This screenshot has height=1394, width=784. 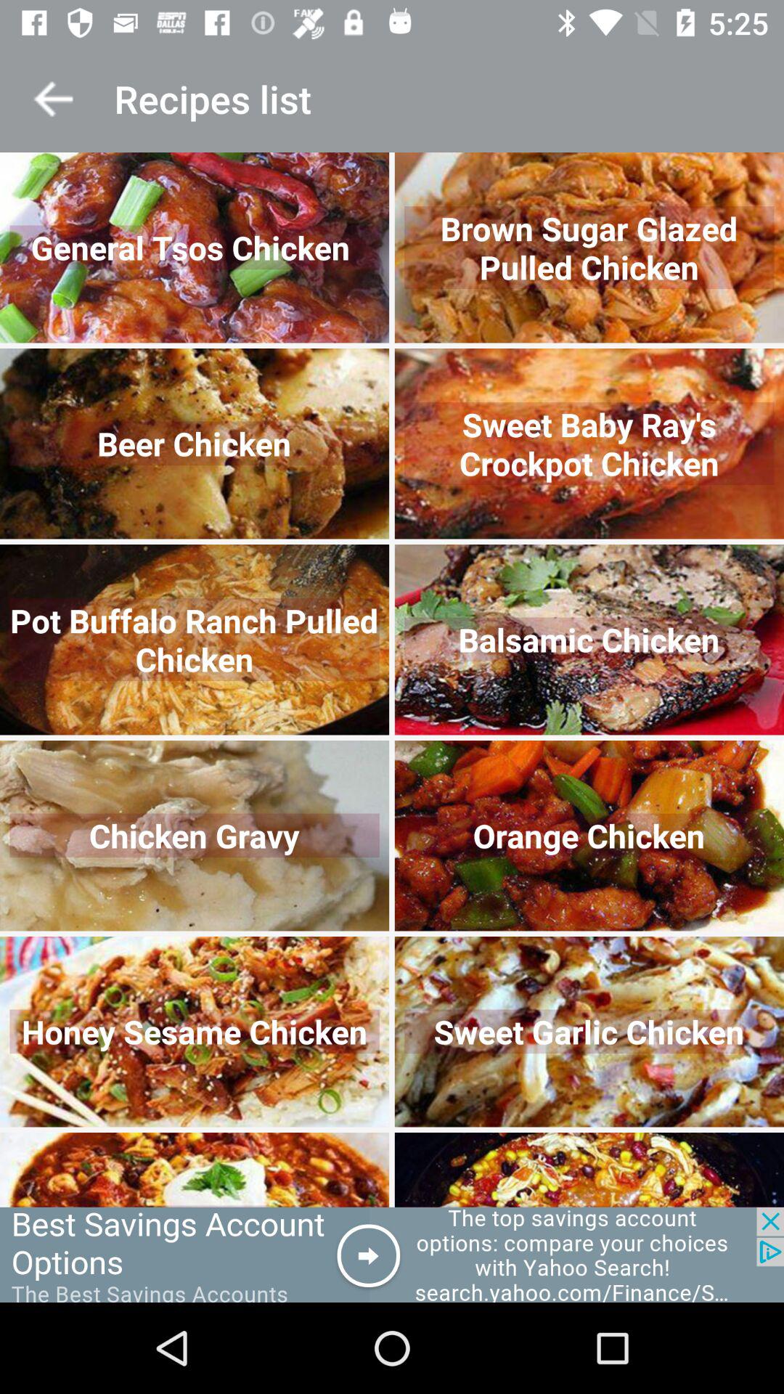 What do you see at coordinates (392, 1255) in the screenshot?
I see `advertising` at bounding box center [392, 1255].